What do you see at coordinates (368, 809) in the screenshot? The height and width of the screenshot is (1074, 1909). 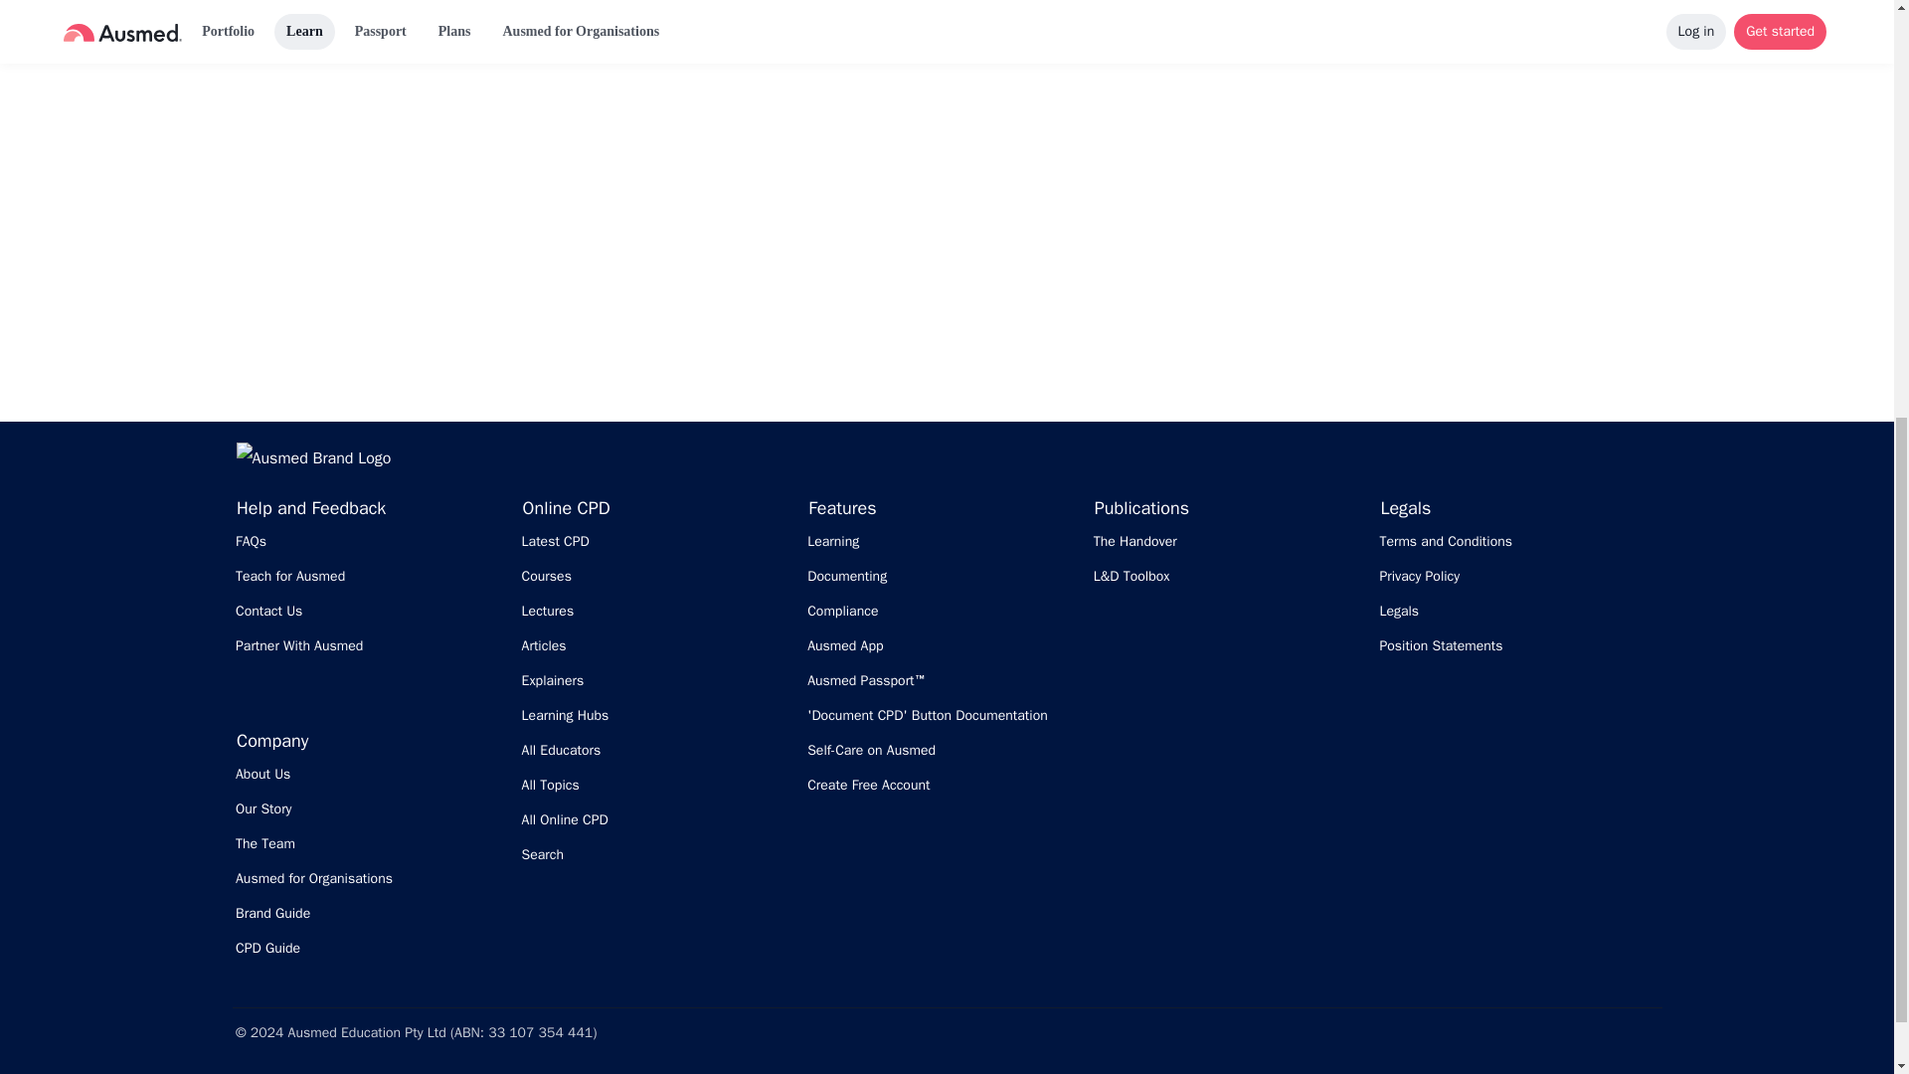 I see `Our Story` at bounding box center [368, 809].